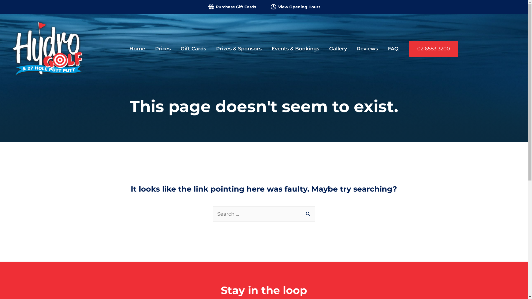 The width and height of the screenshot is (532, 299). Describe the element at coordinates (309, 212) in the screenshot. I see `Search` at that location.